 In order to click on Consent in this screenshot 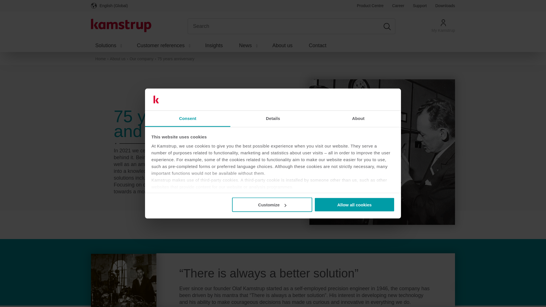, I will do `click(188, 119)`.